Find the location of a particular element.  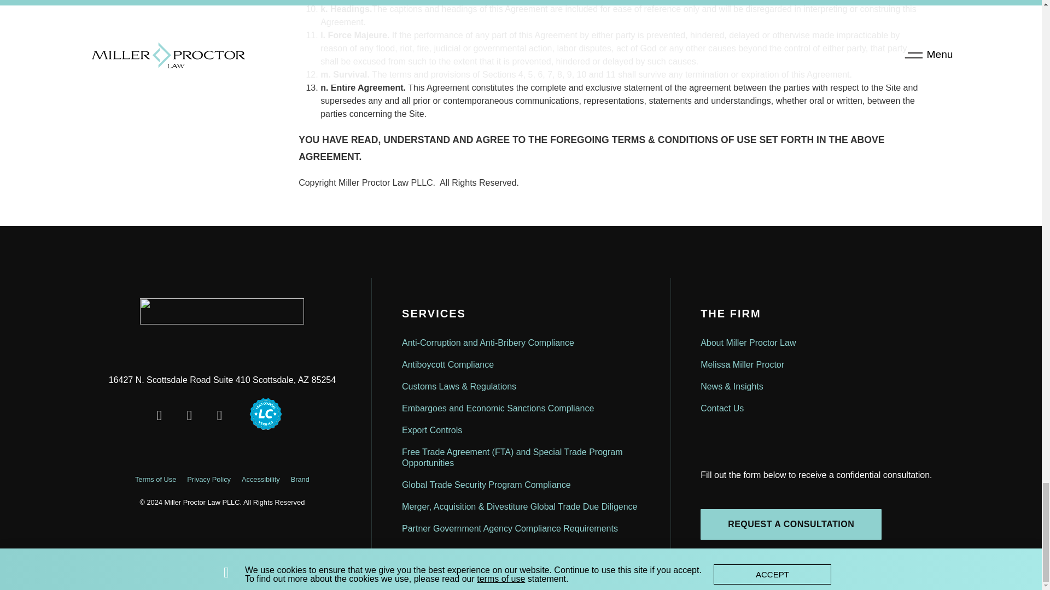

Terms of Use is located at coordinates (155, 479).